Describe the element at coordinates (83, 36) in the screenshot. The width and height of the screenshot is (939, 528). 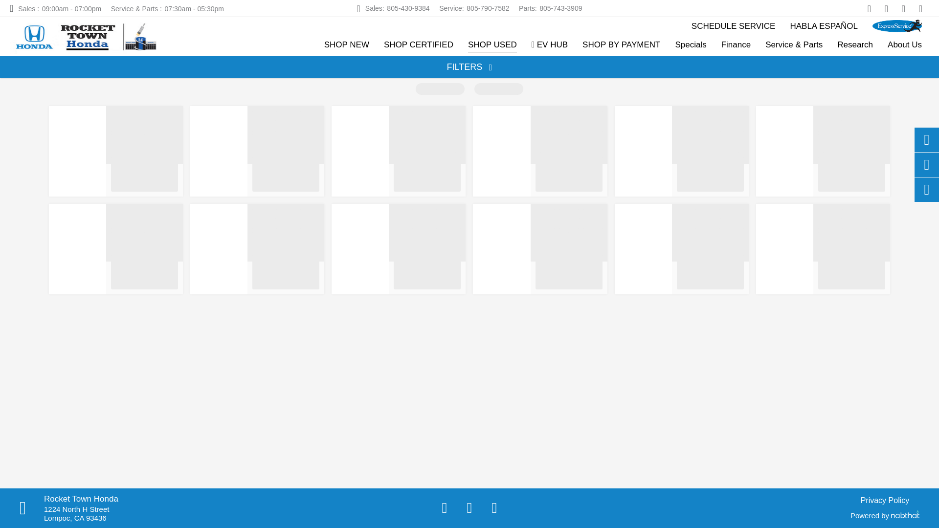
I see `Rocket Town Honda` at that location.